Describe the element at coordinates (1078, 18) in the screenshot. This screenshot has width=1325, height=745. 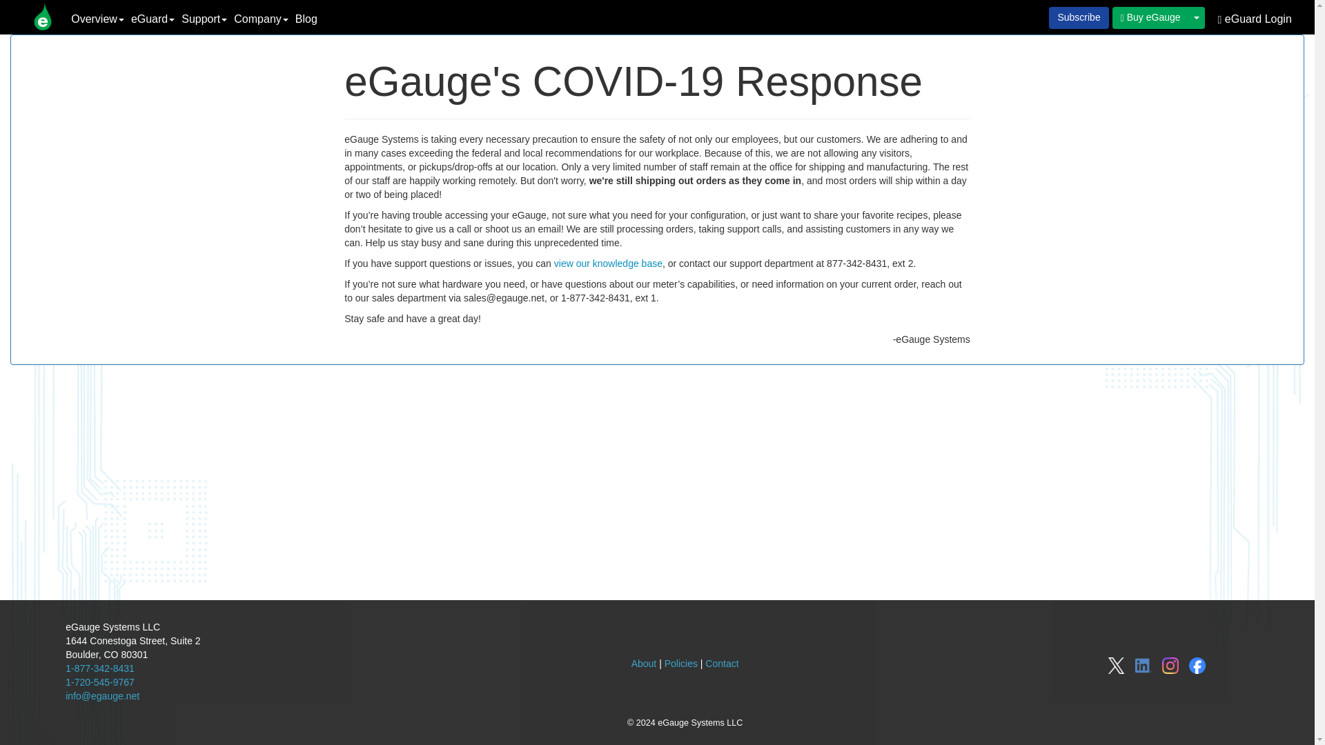
I see `Subscribe` at that location.